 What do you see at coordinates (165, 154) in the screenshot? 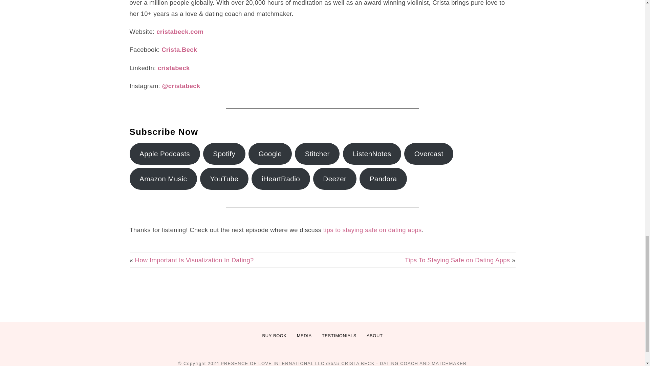
I see `Apple Podcasts` at bounding box center [165, 154].